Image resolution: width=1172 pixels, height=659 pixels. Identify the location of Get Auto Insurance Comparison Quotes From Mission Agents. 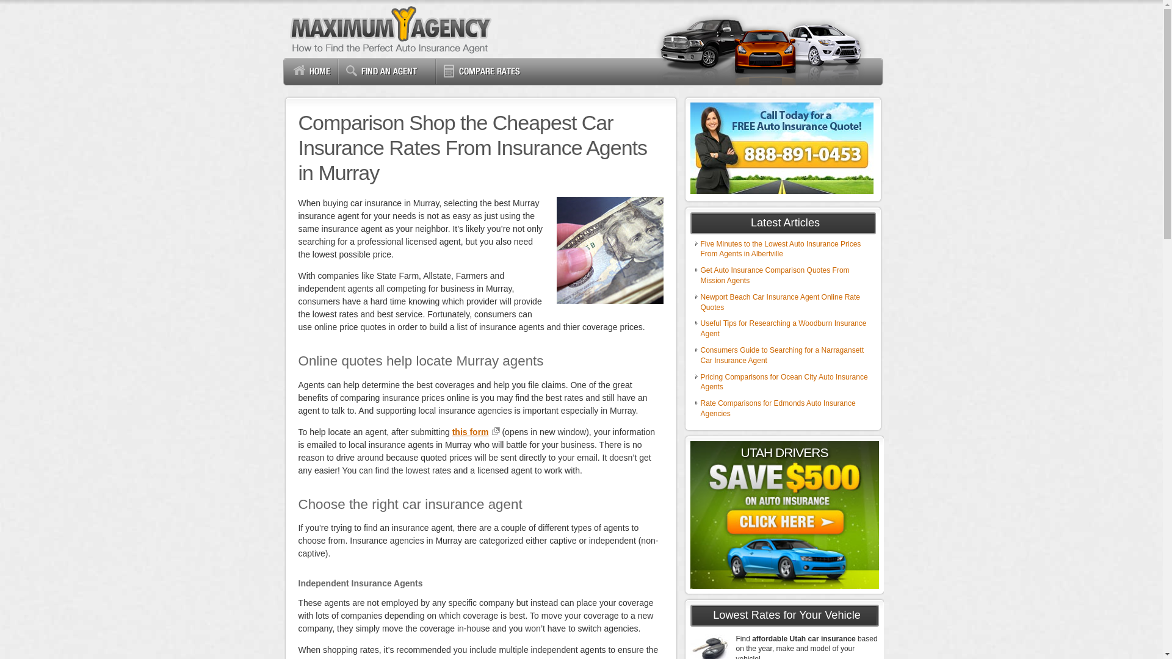
(775, 275).